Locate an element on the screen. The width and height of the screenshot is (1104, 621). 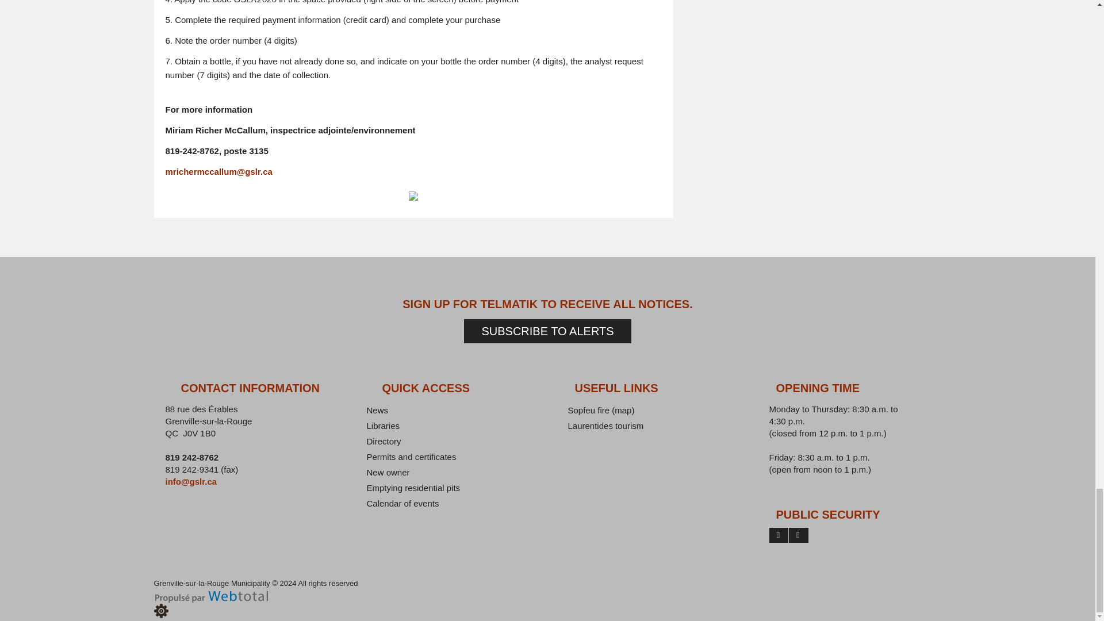
More information is located at coordinates (509, 304).